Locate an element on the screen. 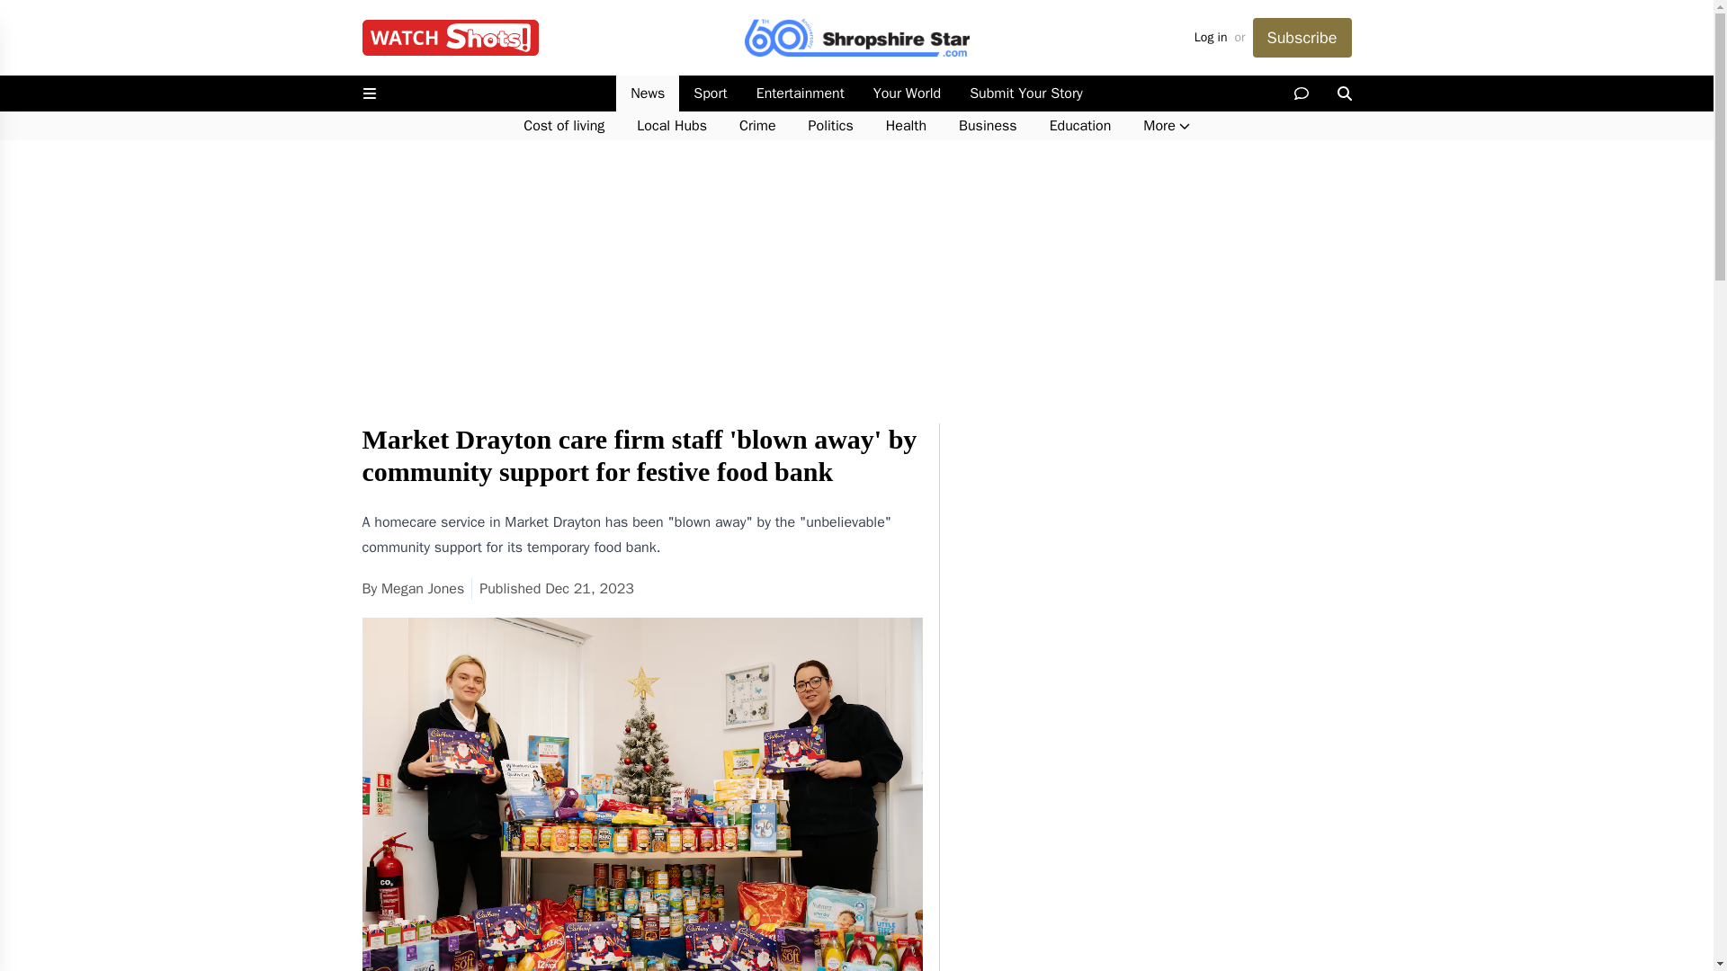 The width and height of the screenshot is (1727, 971). More is located at coordinates (1166, 126).